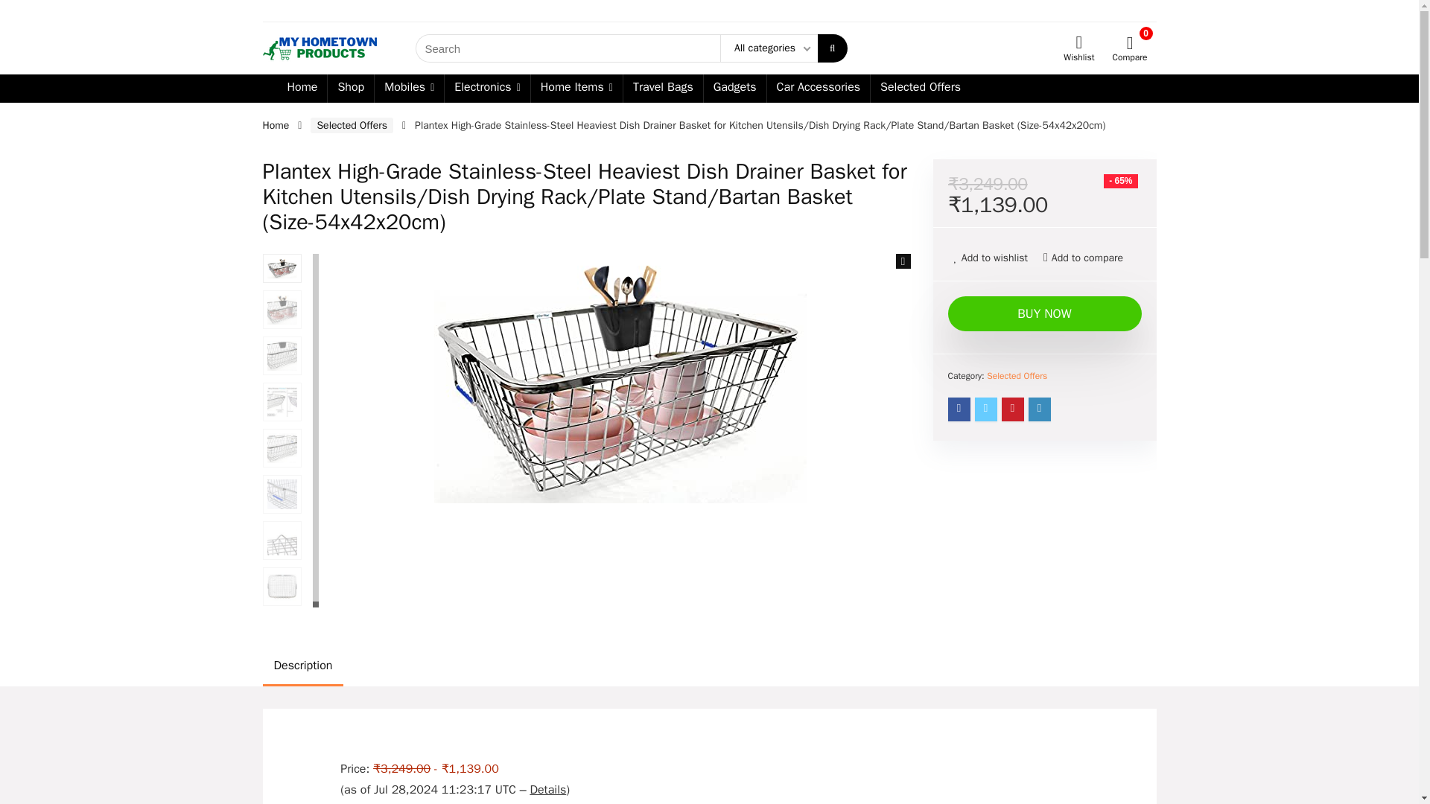 The image size is (1430, 804). I want to click on Selected Offers, so click(352, 125).